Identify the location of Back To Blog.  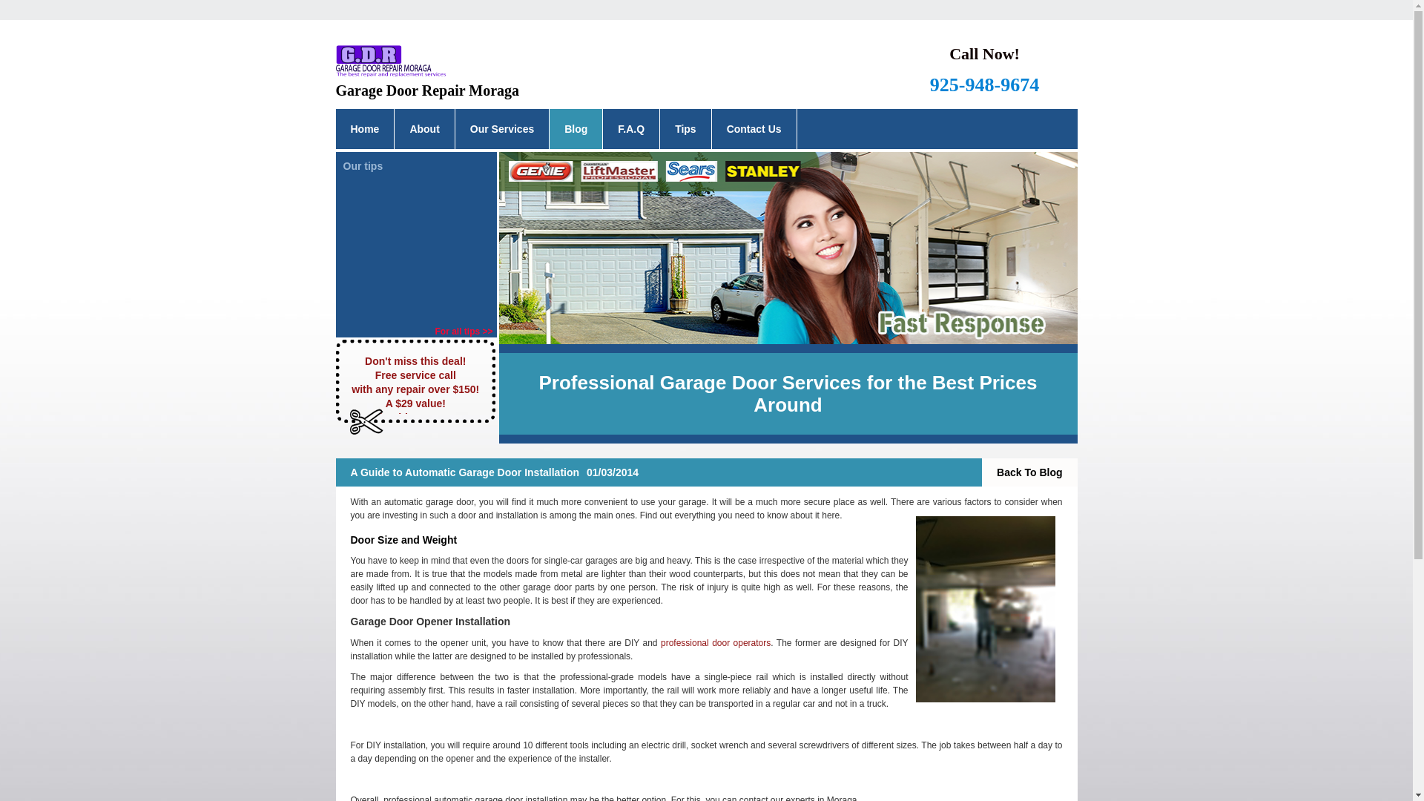
(1029, 472).